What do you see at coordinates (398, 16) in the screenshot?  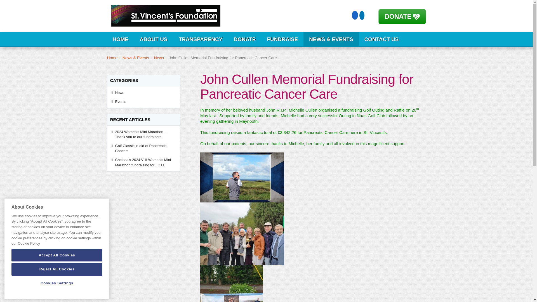 I see `DONATE` at bounding box center [398, 16].